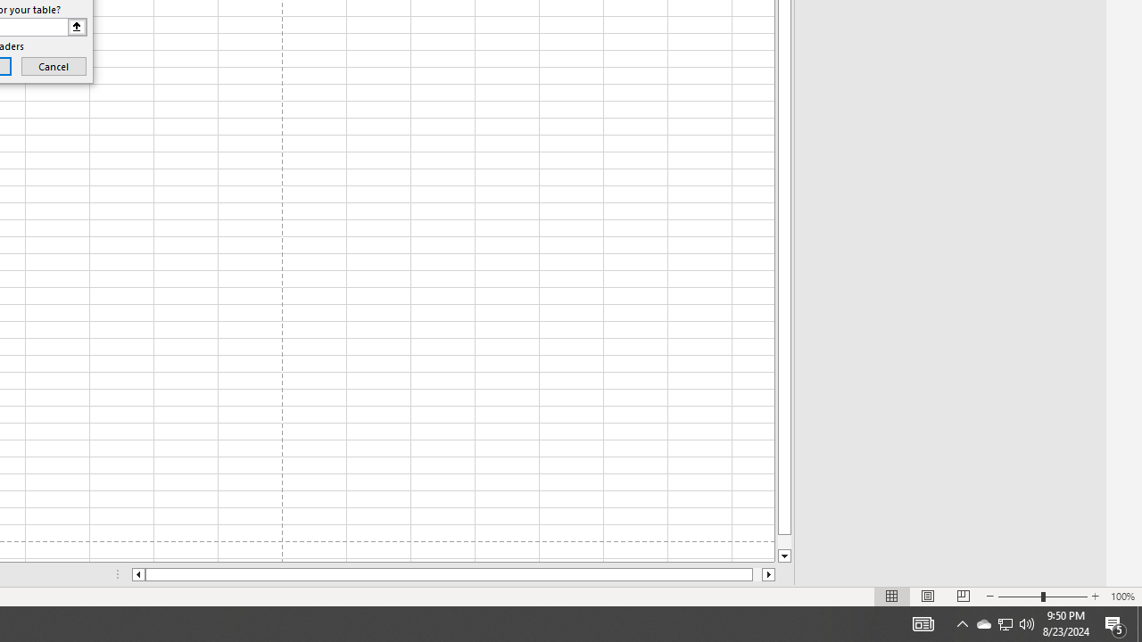  What do you see at coordinates (137, 574) in the screenshot?
I see `Column left` at bounding box center [137, 574].